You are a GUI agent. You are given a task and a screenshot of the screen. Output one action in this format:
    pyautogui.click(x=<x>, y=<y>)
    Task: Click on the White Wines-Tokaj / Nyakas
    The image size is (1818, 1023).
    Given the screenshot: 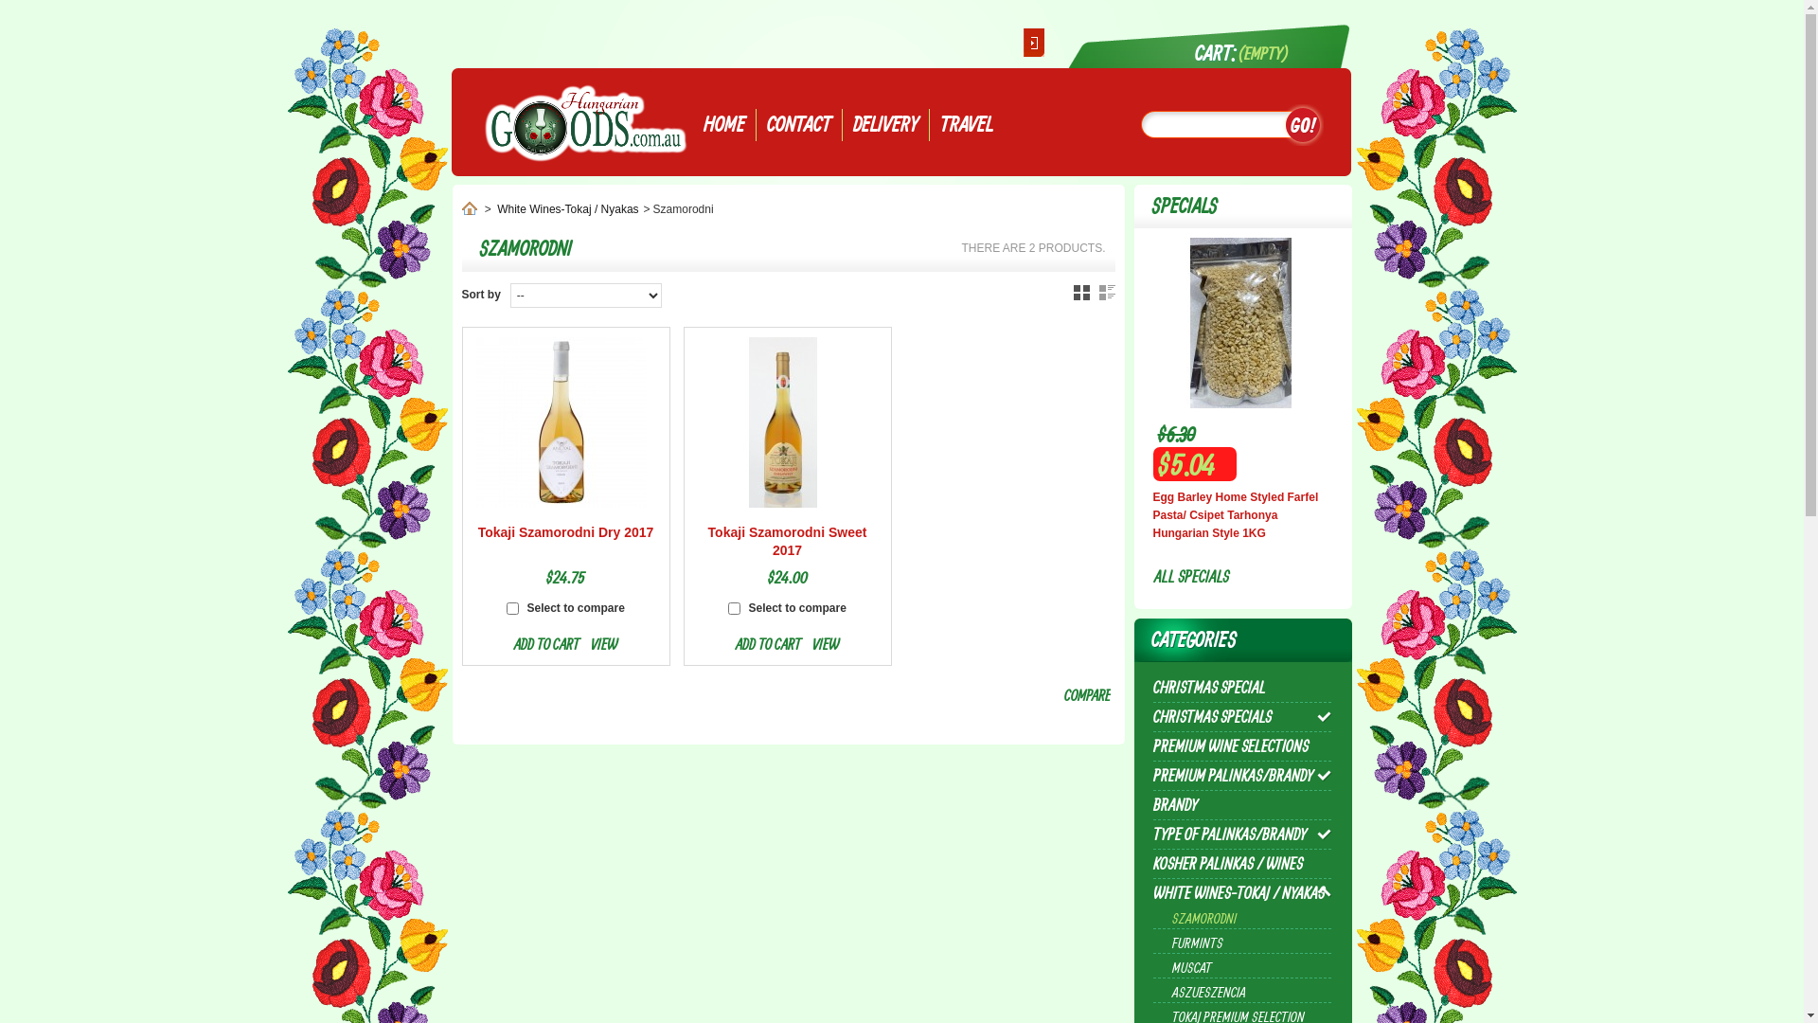 What is the action you would take?
    pyautogui.click(x=568, y=209)
    